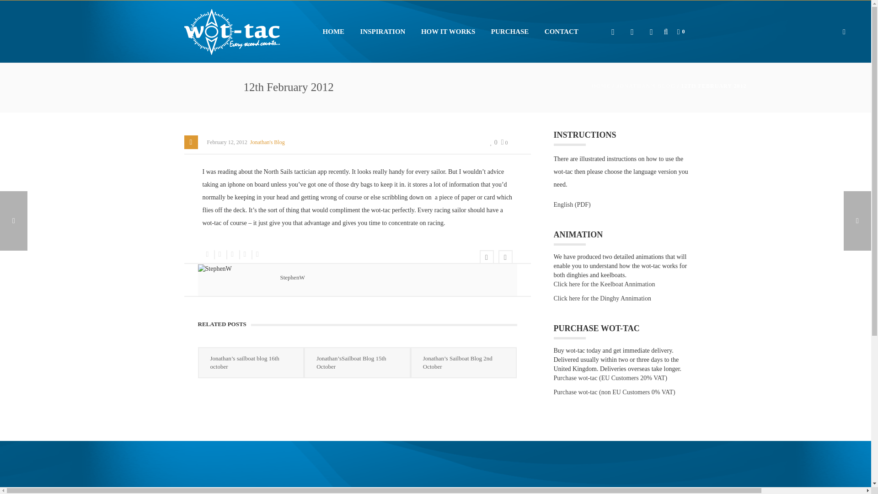 Image resolution: width=878 pixels, height=494 pixels. I want to click on Click here for the Keelboat Annimation, so click(604, 285).